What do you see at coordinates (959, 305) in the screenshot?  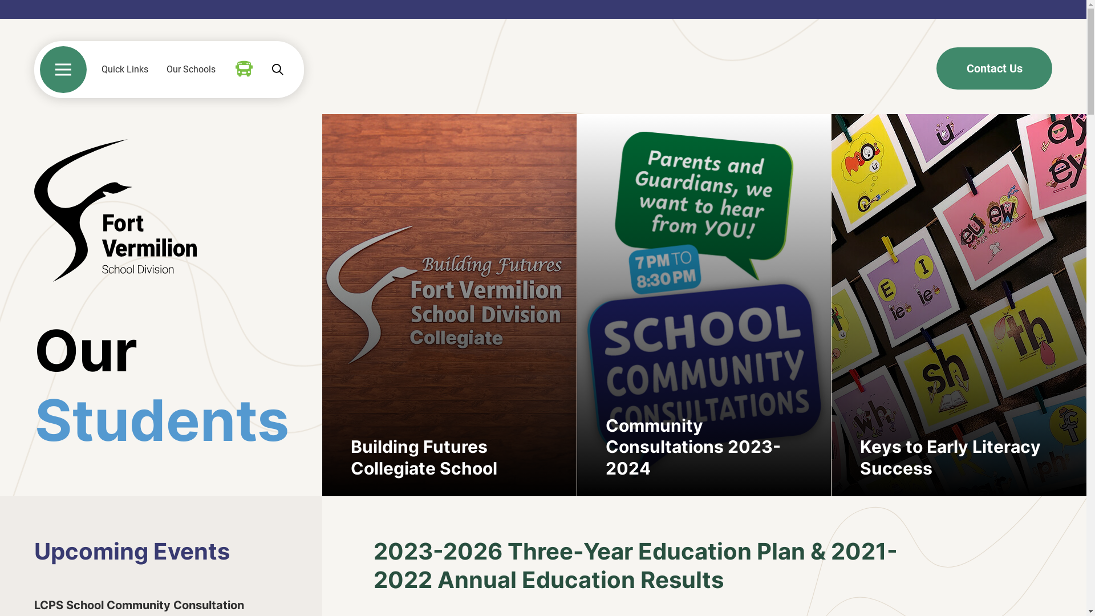 I see `Keys to Early Literacy Success` at bounding box center [959, 305].